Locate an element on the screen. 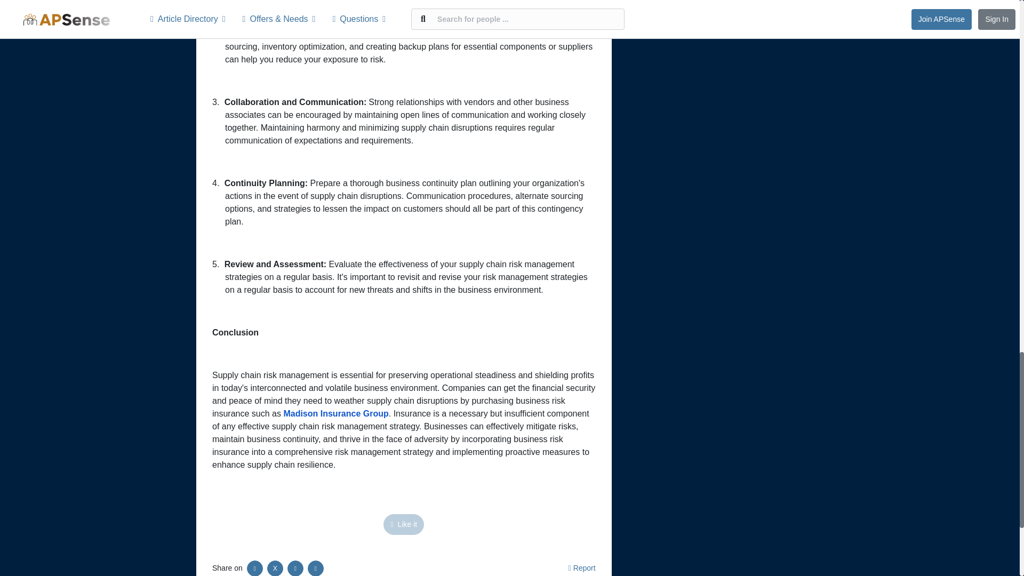 This screenshot has width=1024, height=576. X is located at coordinates (275, 568).